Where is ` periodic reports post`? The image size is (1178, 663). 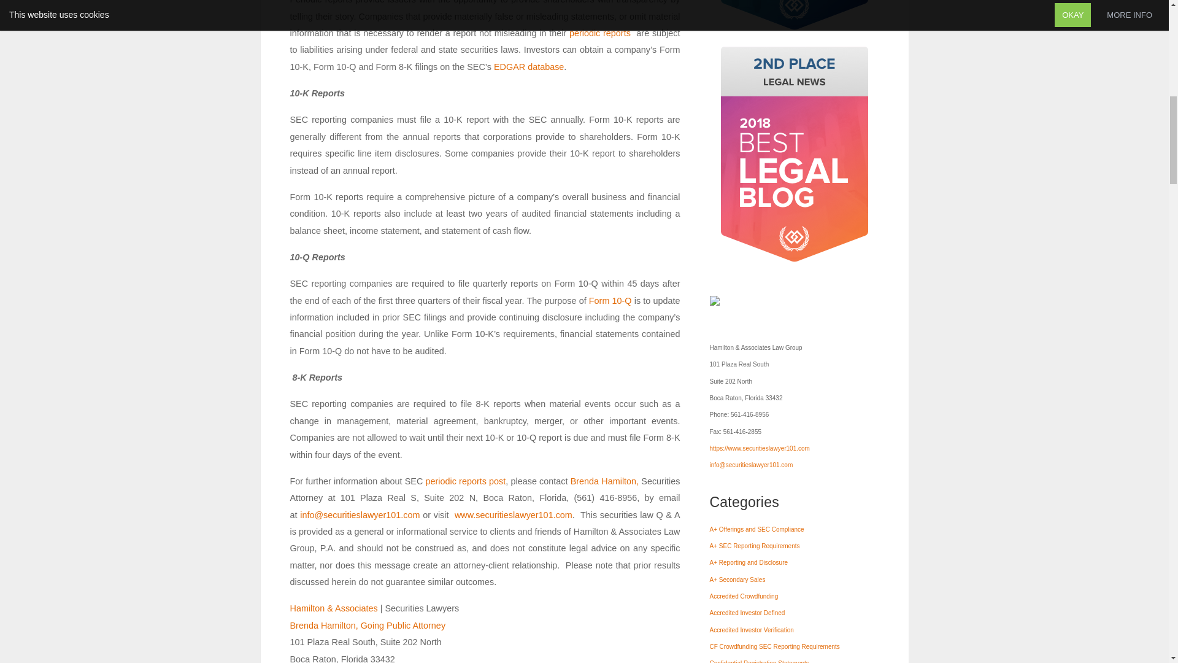
 periodic reports post is located at coordinates (464, 481).